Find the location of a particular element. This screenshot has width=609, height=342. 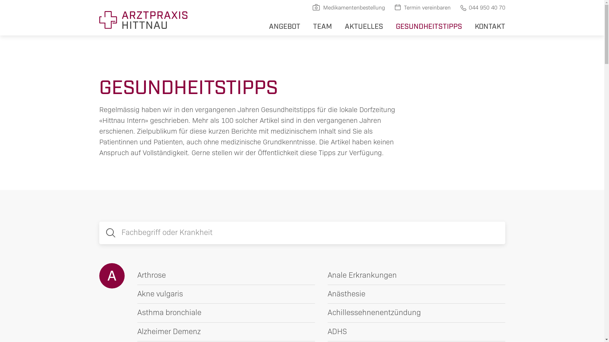

Medikamentenbestellung is located at coordinates (348, 8).